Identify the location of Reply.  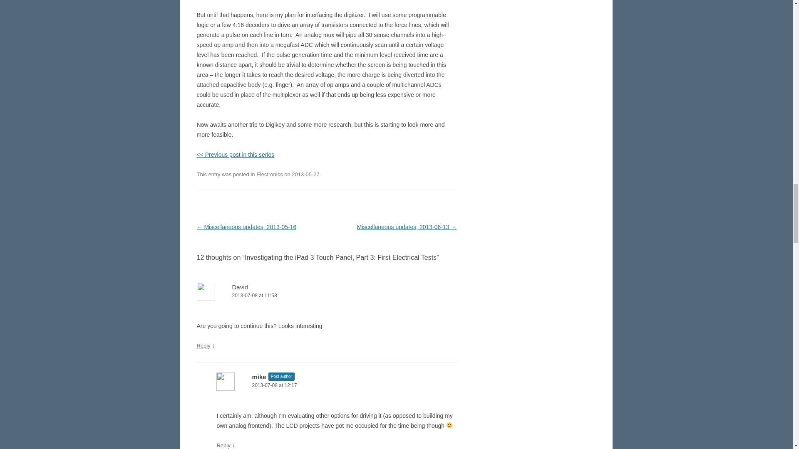
(203, 346).